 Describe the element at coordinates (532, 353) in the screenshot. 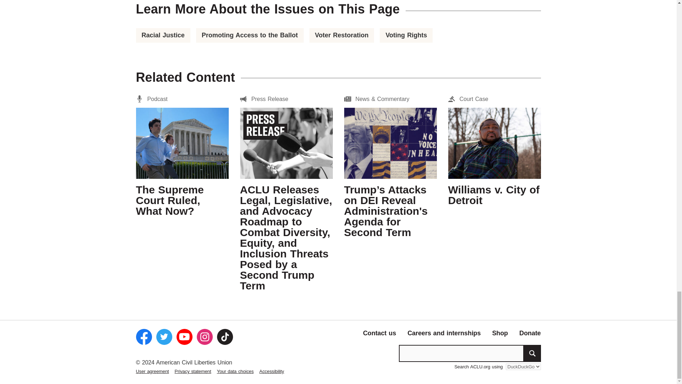

I see `search` at that location.